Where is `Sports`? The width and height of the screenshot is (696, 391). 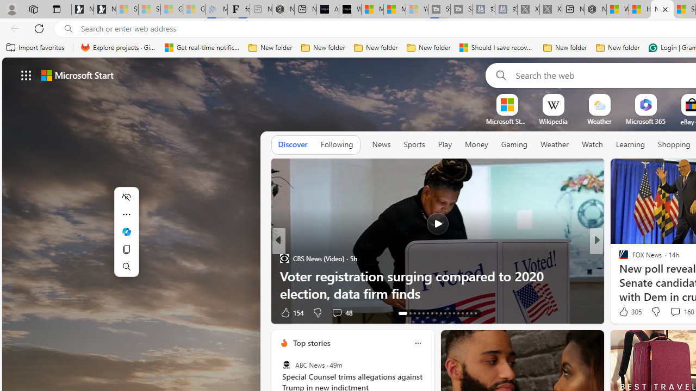
Sports is located at coordinates (414, 144).